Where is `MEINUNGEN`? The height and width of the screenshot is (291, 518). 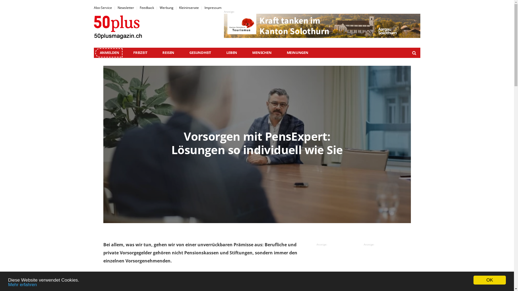
MEINUNGEN is located at coordinates (298, 53).